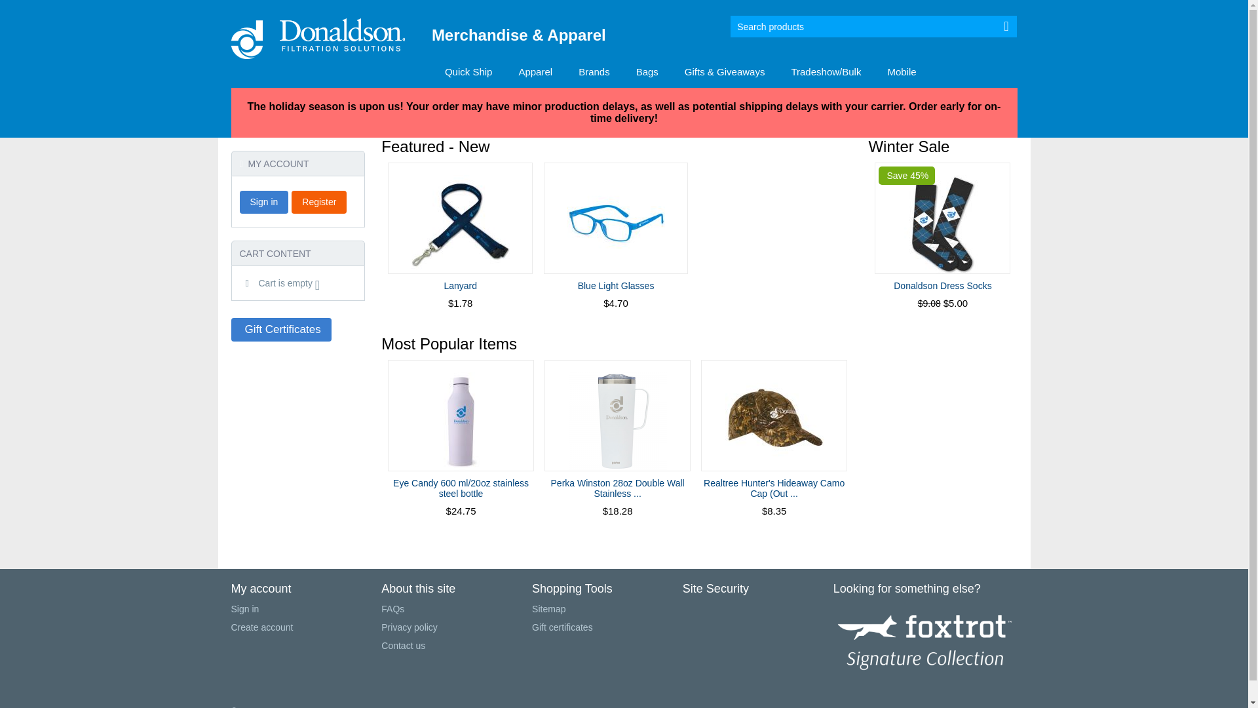 Image resolution: width=1258 pixels, height=708 pixels. I want to click on Tradeshow/Bulk, so click(826, 73).